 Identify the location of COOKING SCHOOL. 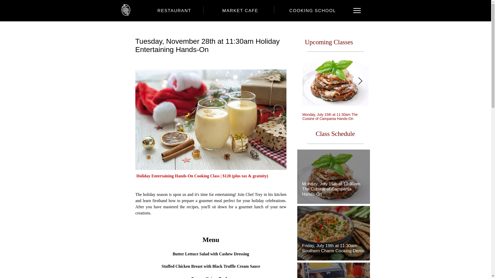
(312, 11).